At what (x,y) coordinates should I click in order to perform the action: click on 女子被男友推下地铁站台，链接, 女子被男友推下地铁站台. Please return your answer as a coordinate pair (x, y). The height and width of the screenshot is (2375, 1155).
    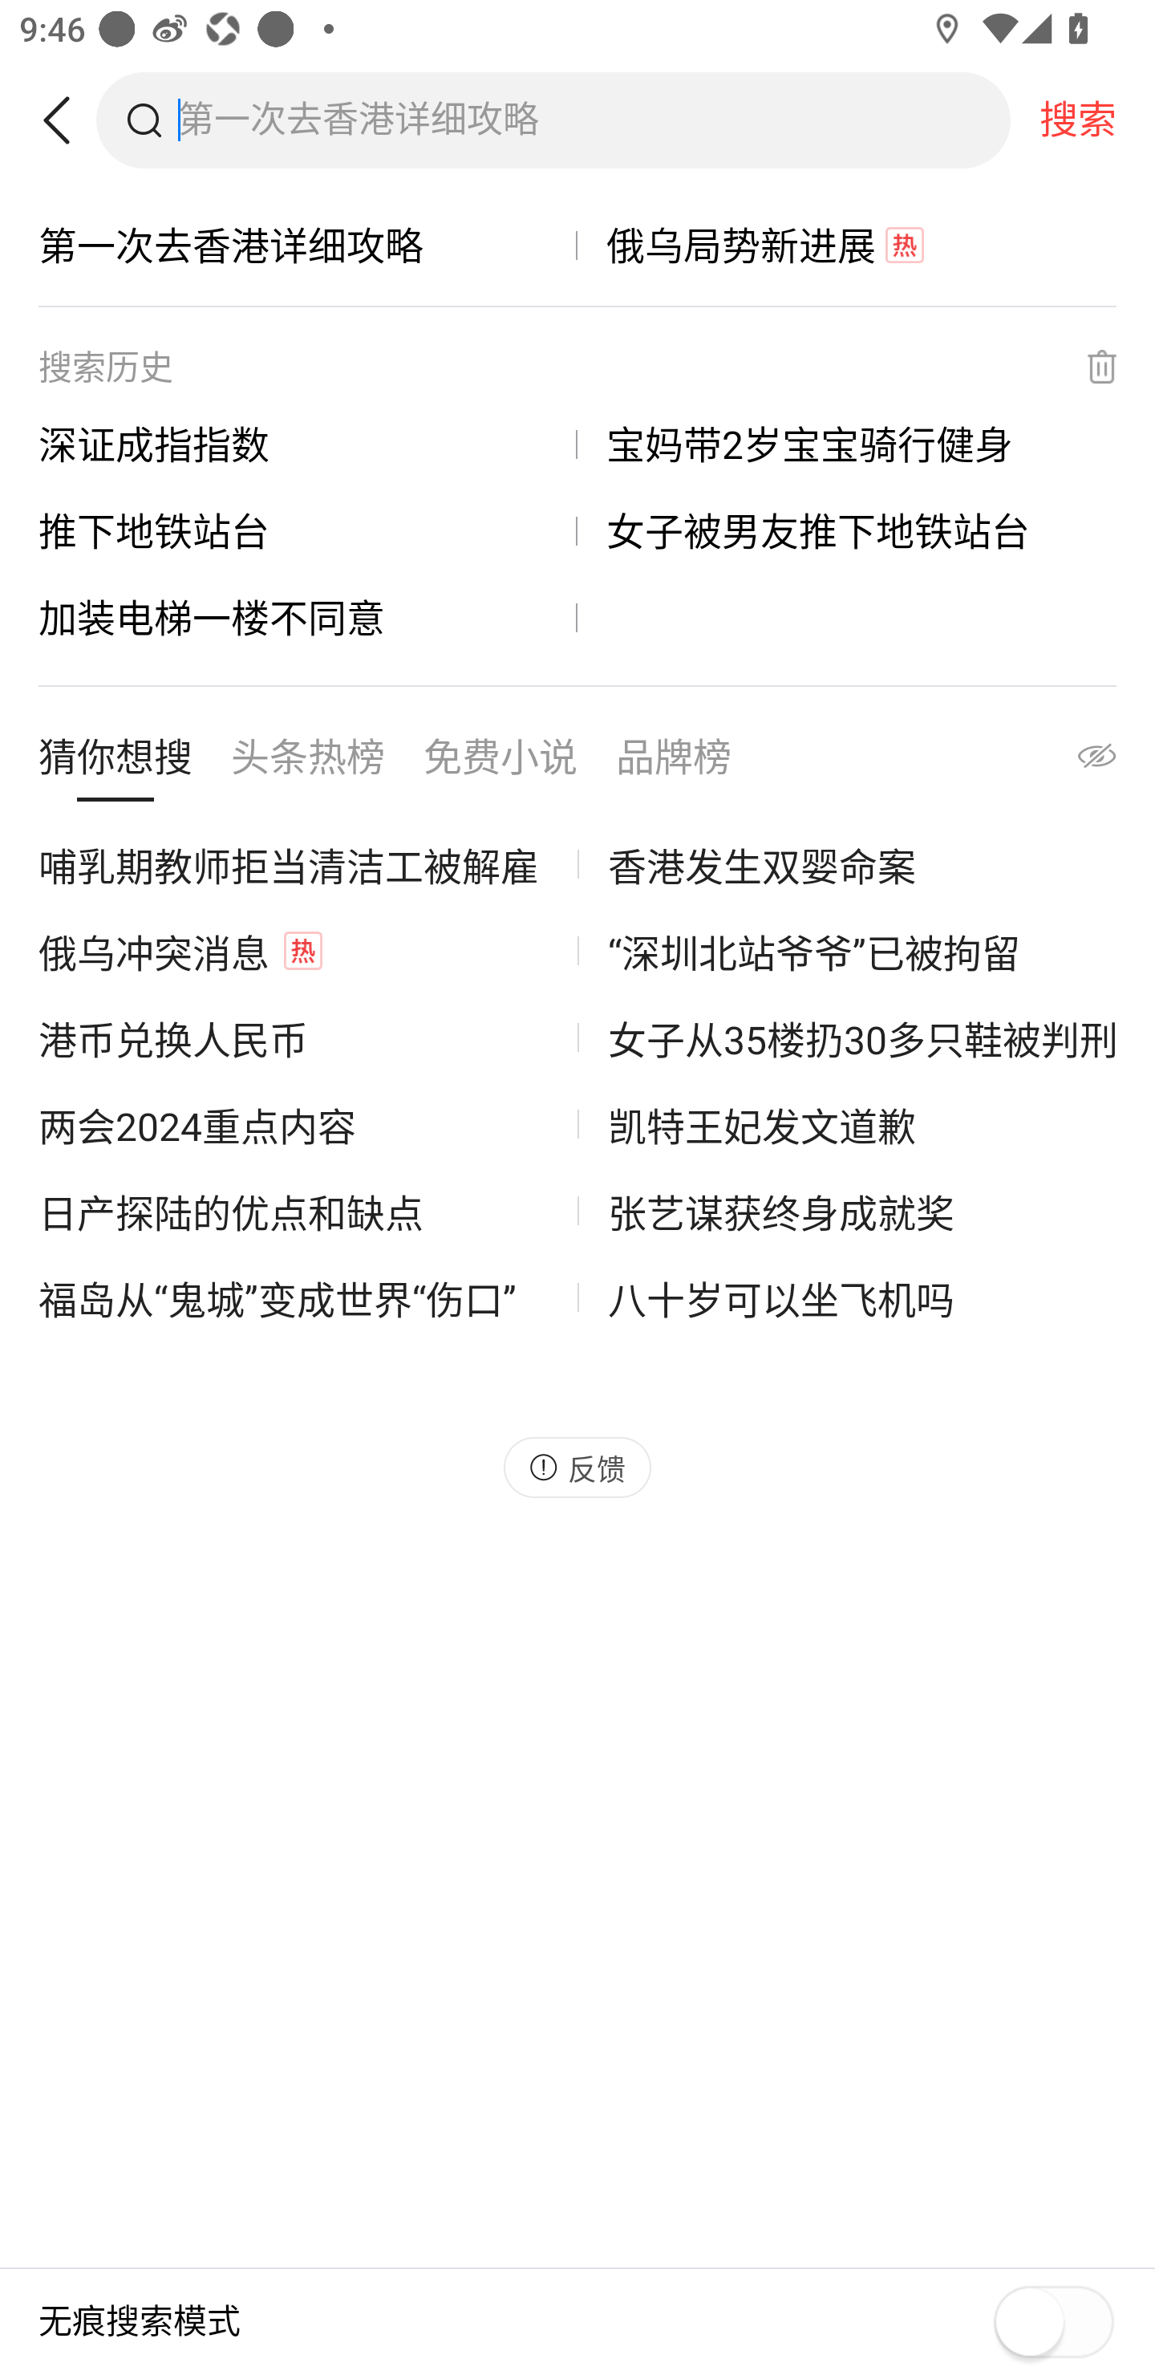
    Looking at the image, I should click on (847, 530).